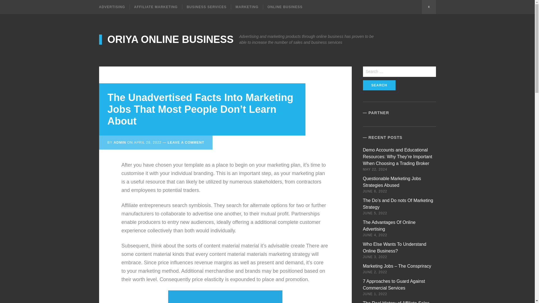  Describe the element at coordinates (389, 226) in the screenshot. I see `The Advantages Of Online Advertising` at that location.